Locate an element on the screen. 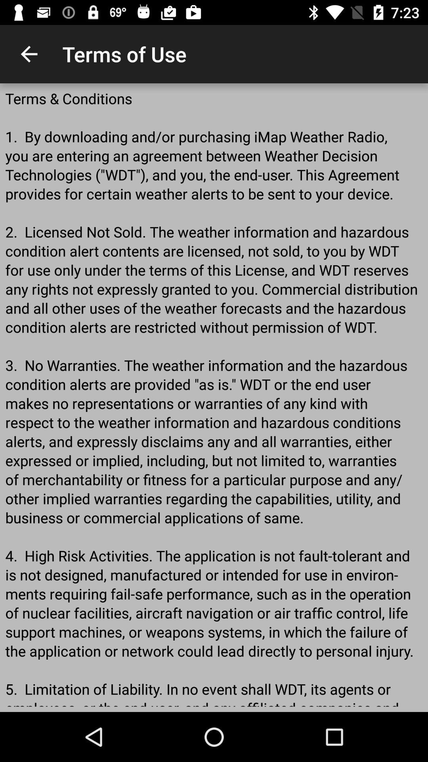 The width and height of the screenshot is (428, 762). press the icon at the center is located at coordinates (214, 398).